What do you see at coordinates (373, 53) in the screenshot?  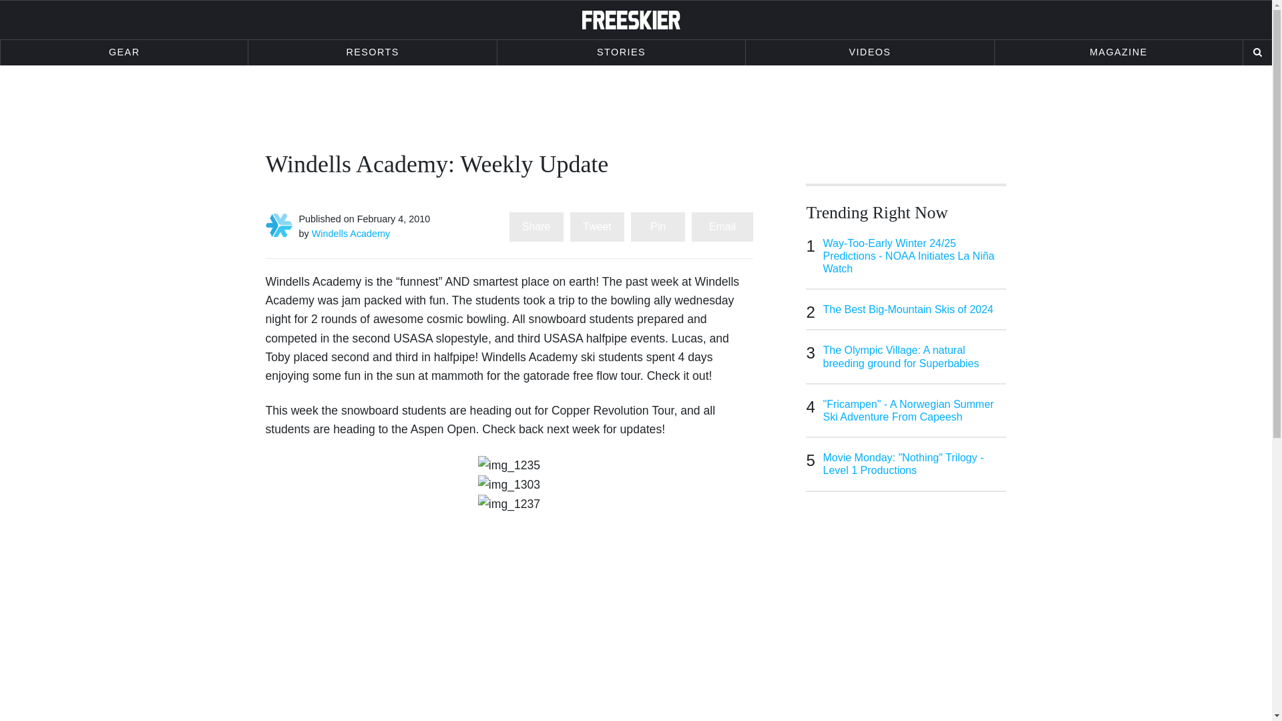 I see `RESORTS` at bounding box center [373, 53].